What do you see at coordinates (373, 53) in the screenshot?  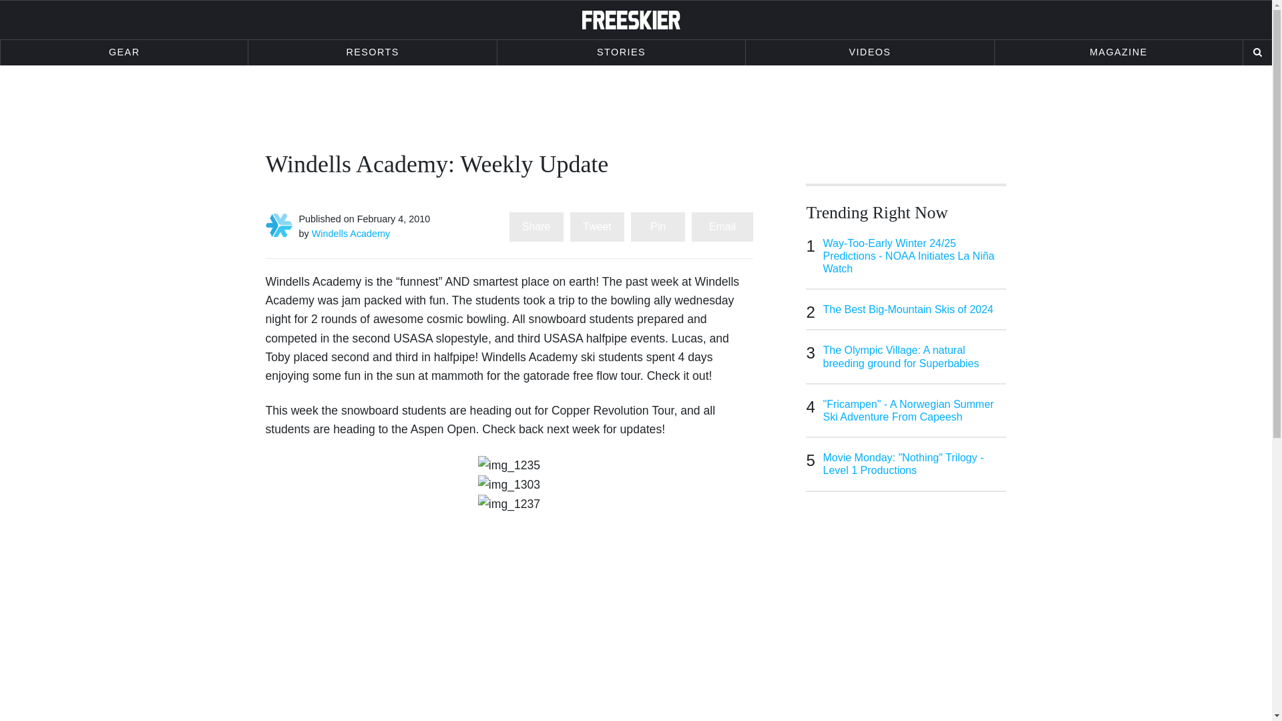 I see `RESORTS` at bounding box center [373, 53].